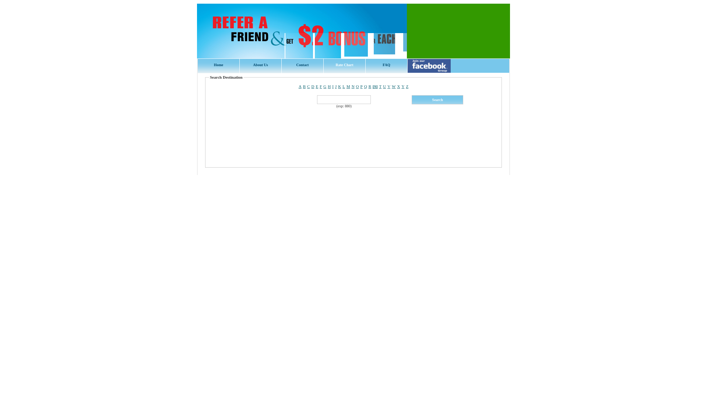 This screenshot has height=397, width=707. What do you see at coordinates (370, 86) in the screenshot?
I see `R` at bounding box center [370, 86].